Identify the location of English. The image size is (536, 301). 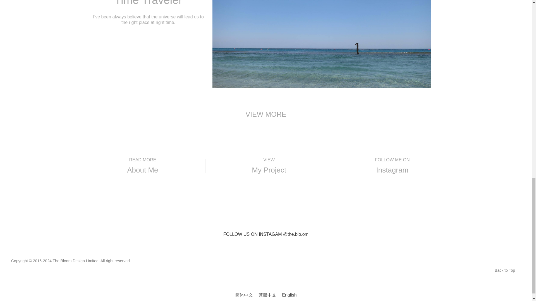
(289, 295).